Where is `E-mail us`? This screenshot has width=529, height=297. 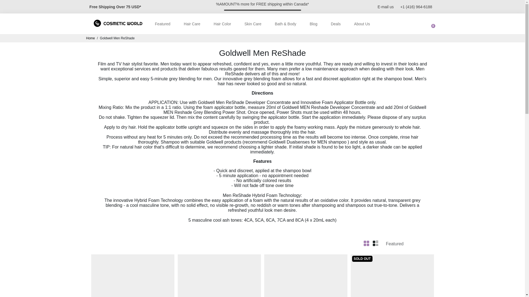 E-mail us is located at coordinates (385, 7).